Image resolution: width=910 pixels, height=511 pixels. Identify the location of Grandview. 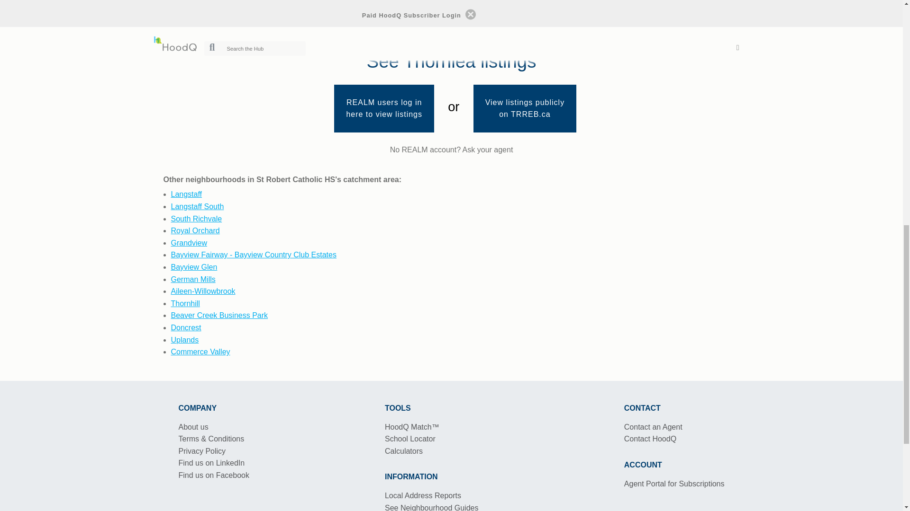
(189, 243).